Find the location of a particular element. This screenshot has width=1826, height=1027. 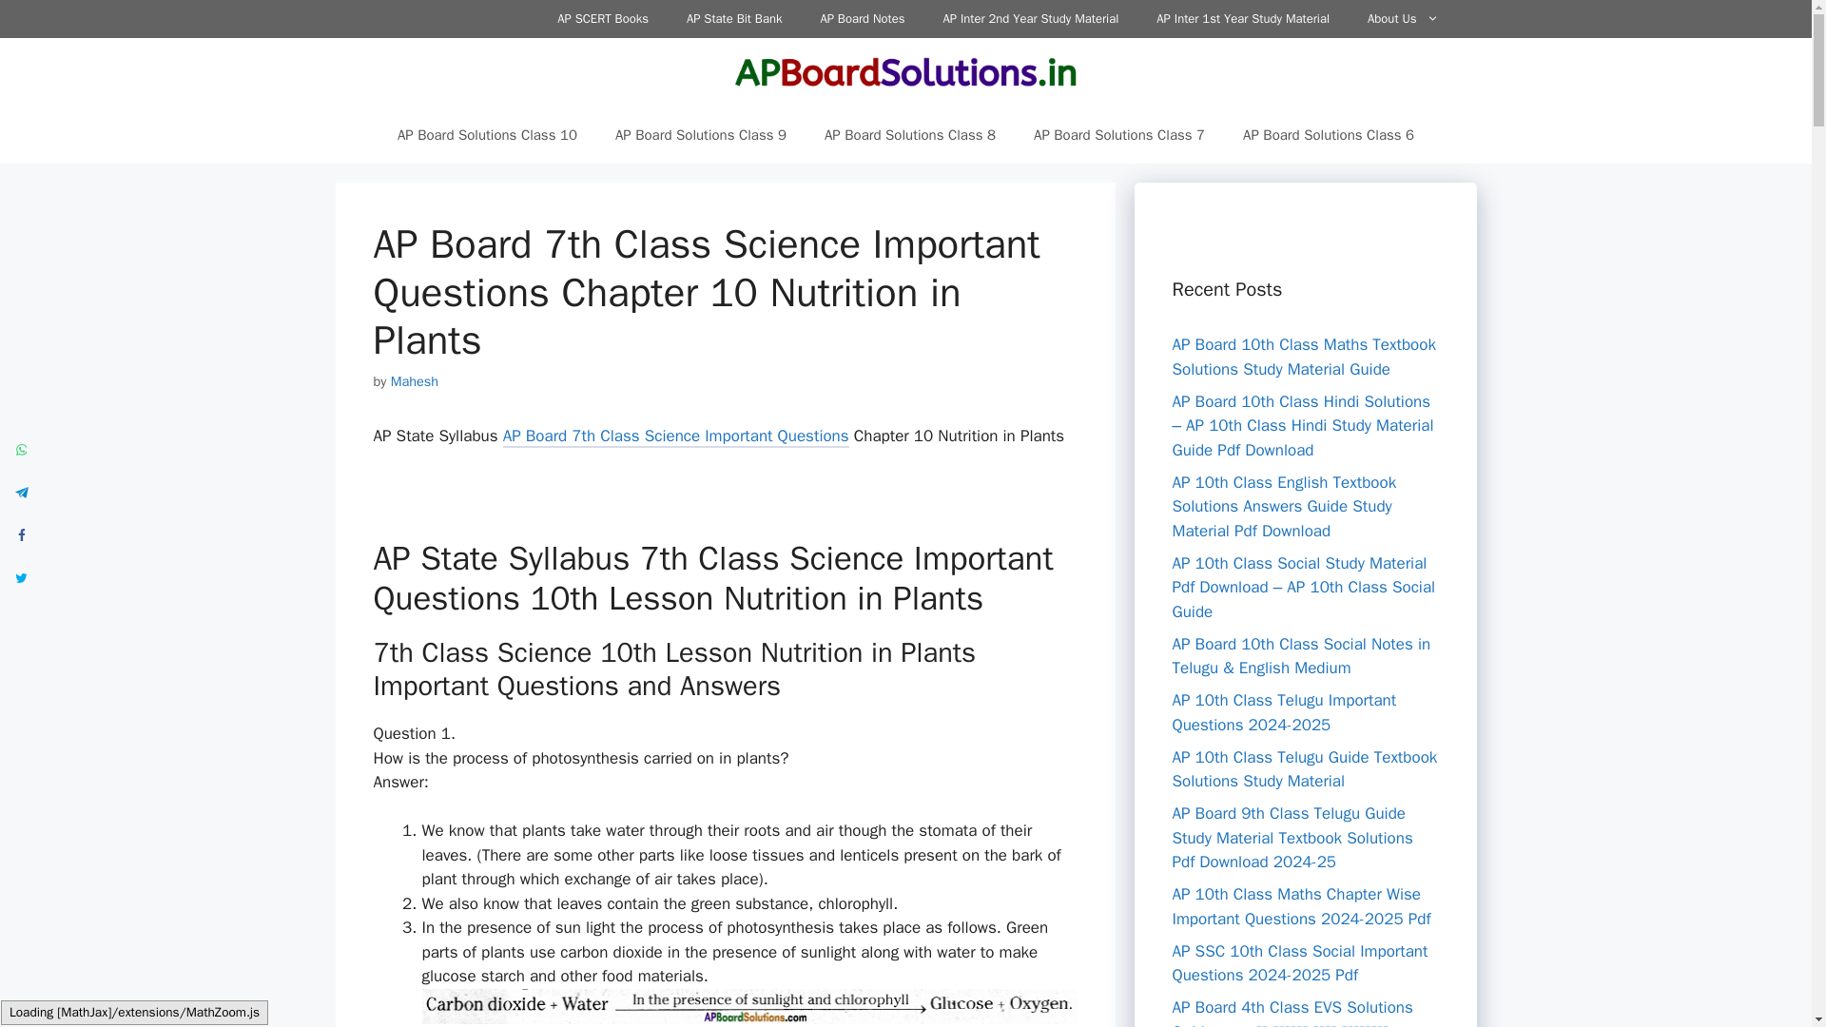

AP Board Solutions Class 9 is located at coordinates (700, 135).